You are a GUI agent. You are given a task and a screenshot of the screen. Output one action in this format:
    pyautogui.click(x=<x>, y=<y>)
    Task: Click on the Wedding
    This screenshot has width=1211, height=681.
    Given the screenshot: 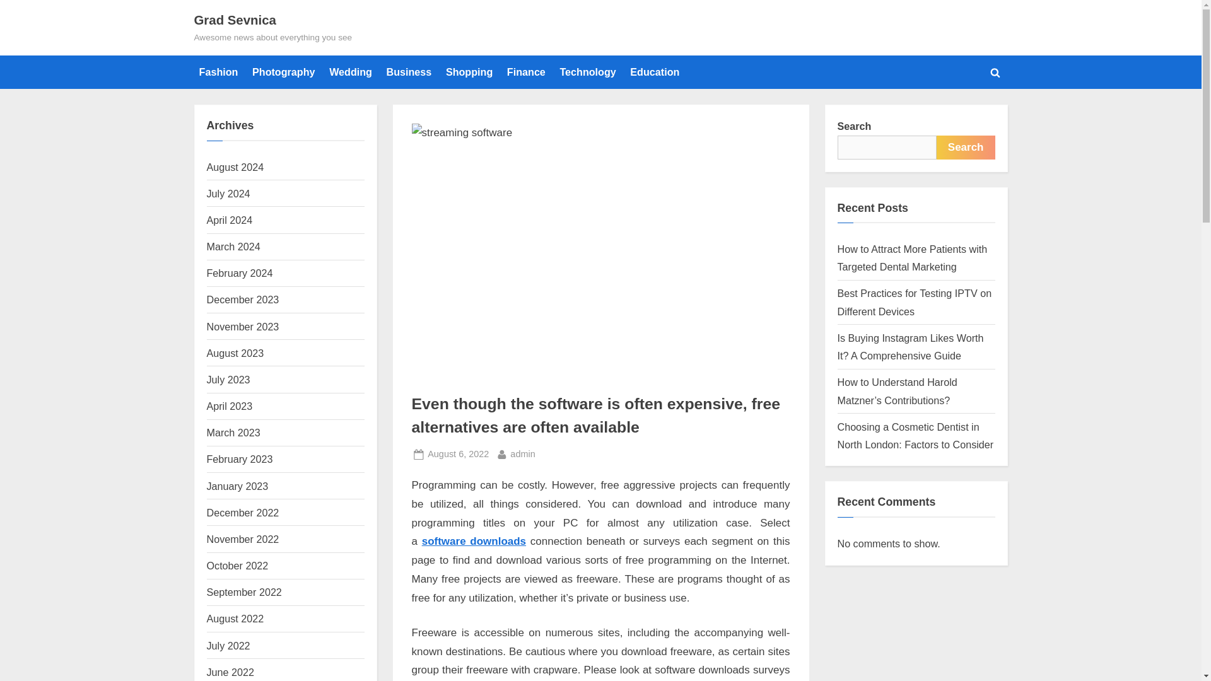 What is the action you would take?
    pyautogui.click(x=458, y=454)
    